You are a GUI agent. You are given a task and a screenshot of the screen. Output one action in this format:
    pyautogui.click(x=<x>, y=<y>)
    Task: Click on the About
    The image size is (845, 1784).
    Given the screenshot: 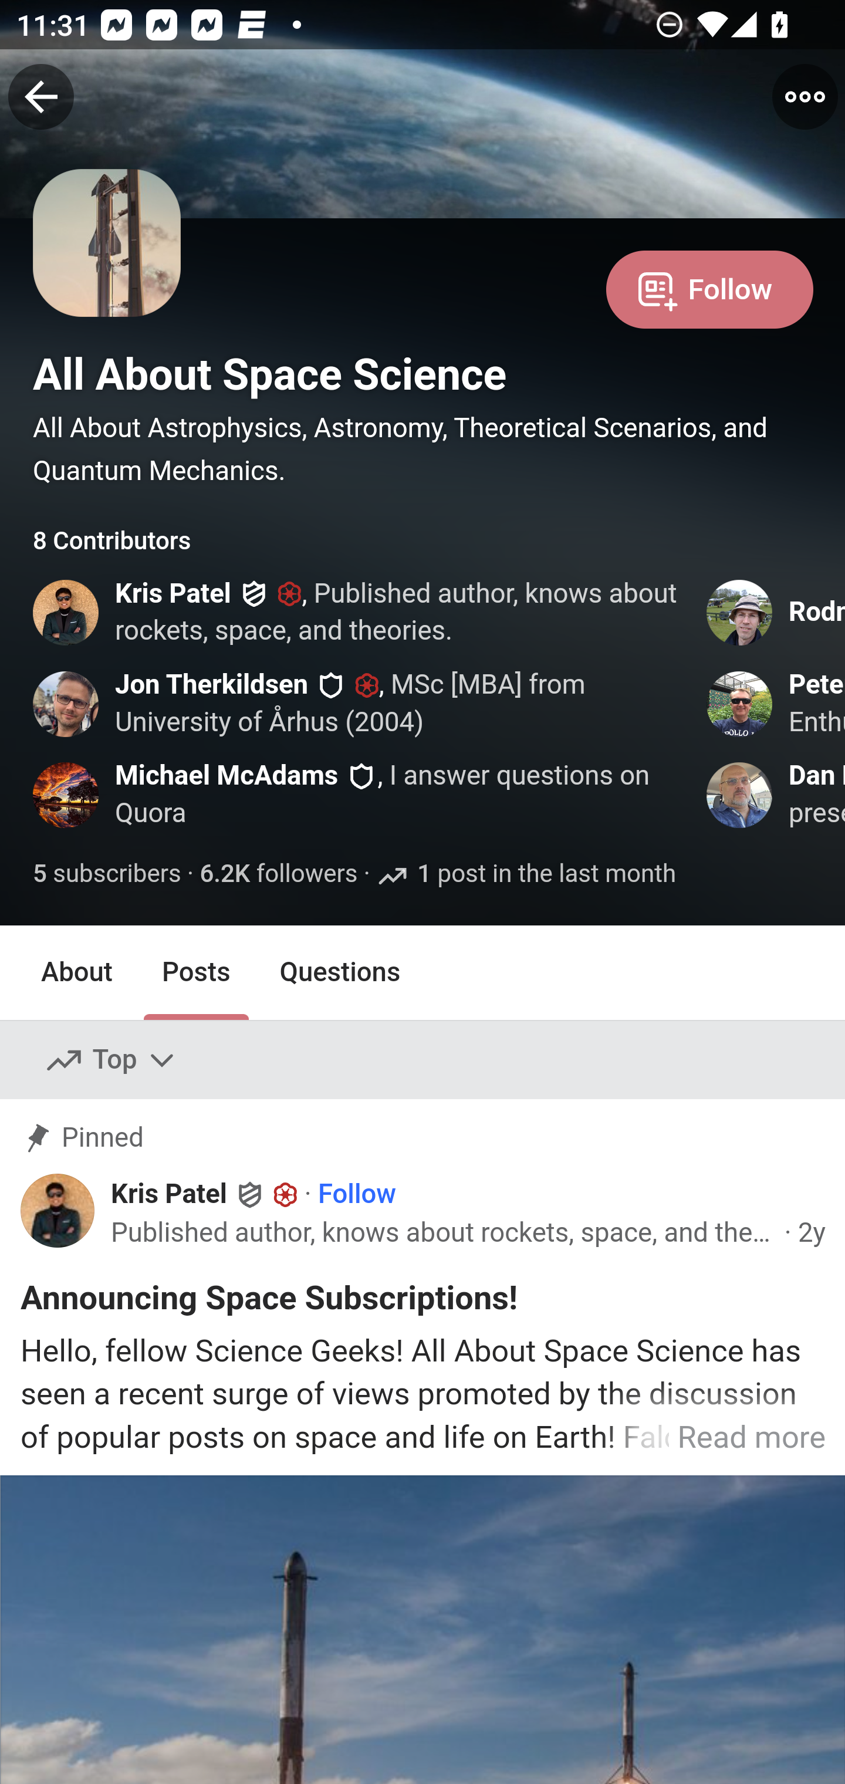 What is the action you would take?
    pyautogui.click(x=77, y=972)
    